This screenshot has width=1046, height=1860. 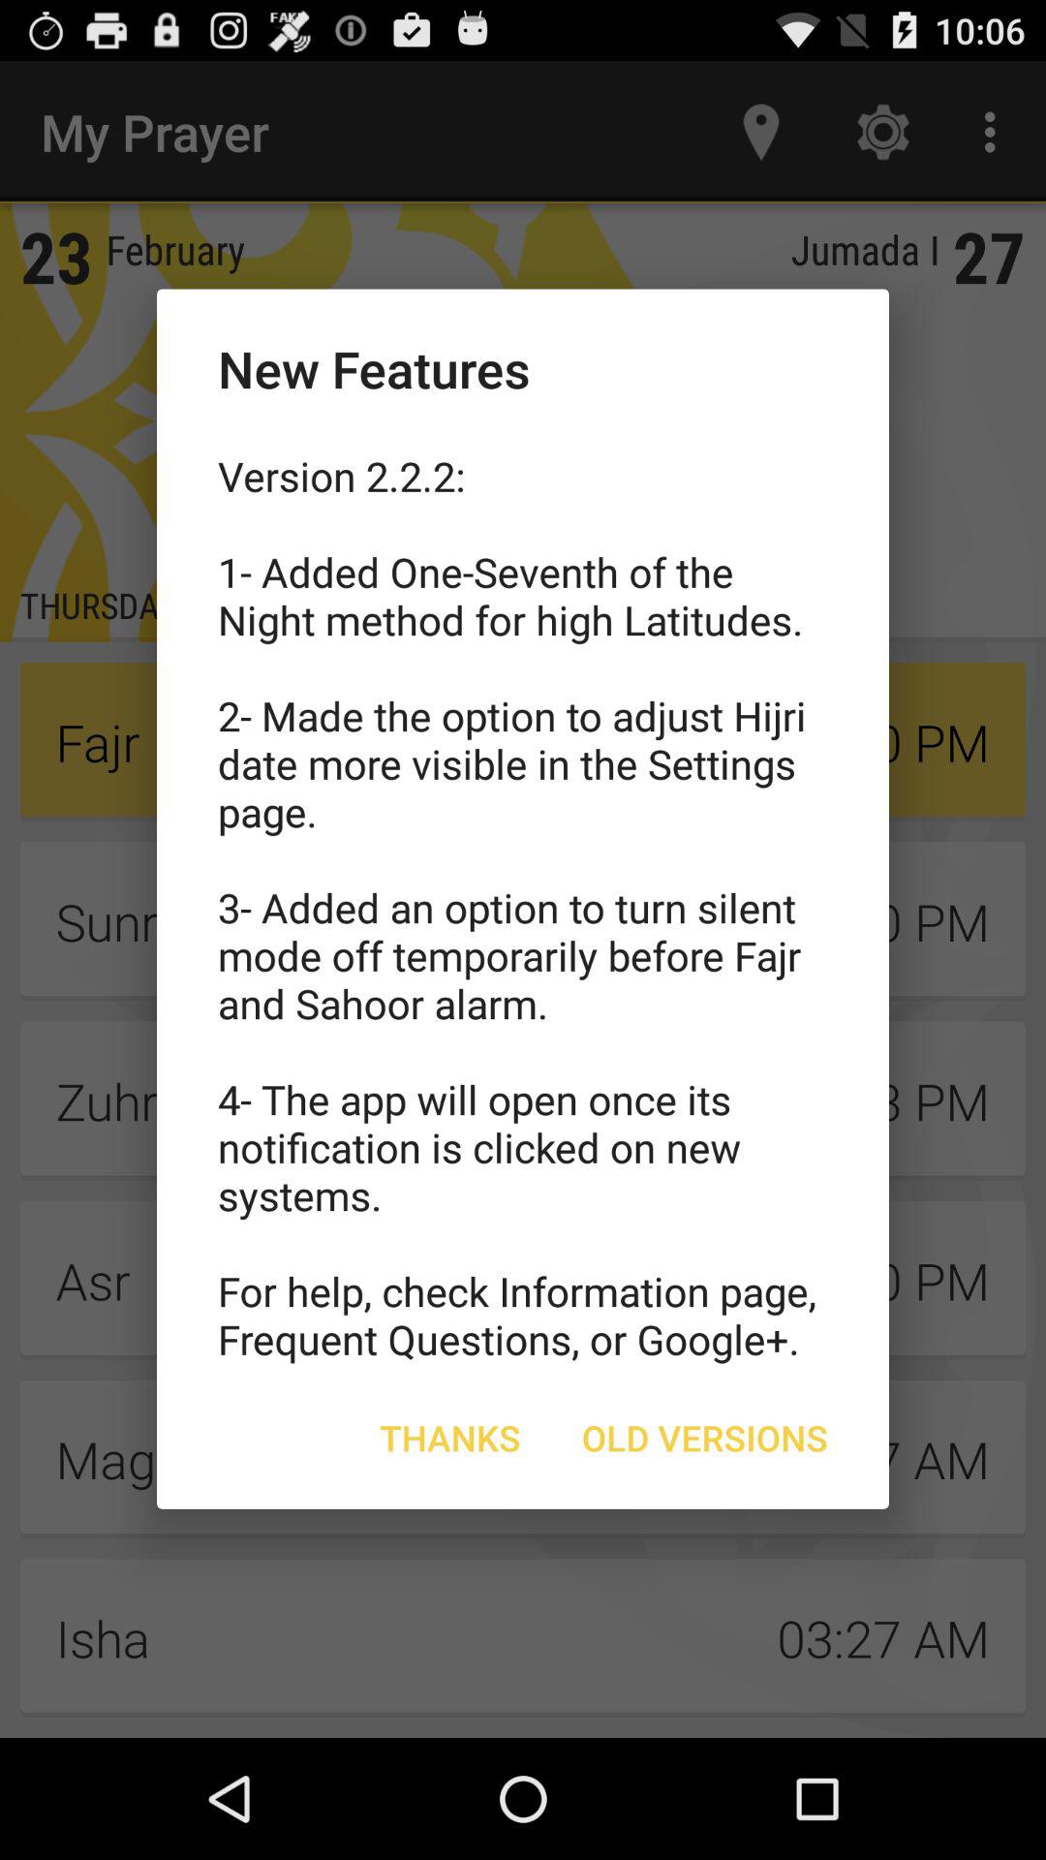 I want to click on click the old versions icon, so click(x=705, y=1438).